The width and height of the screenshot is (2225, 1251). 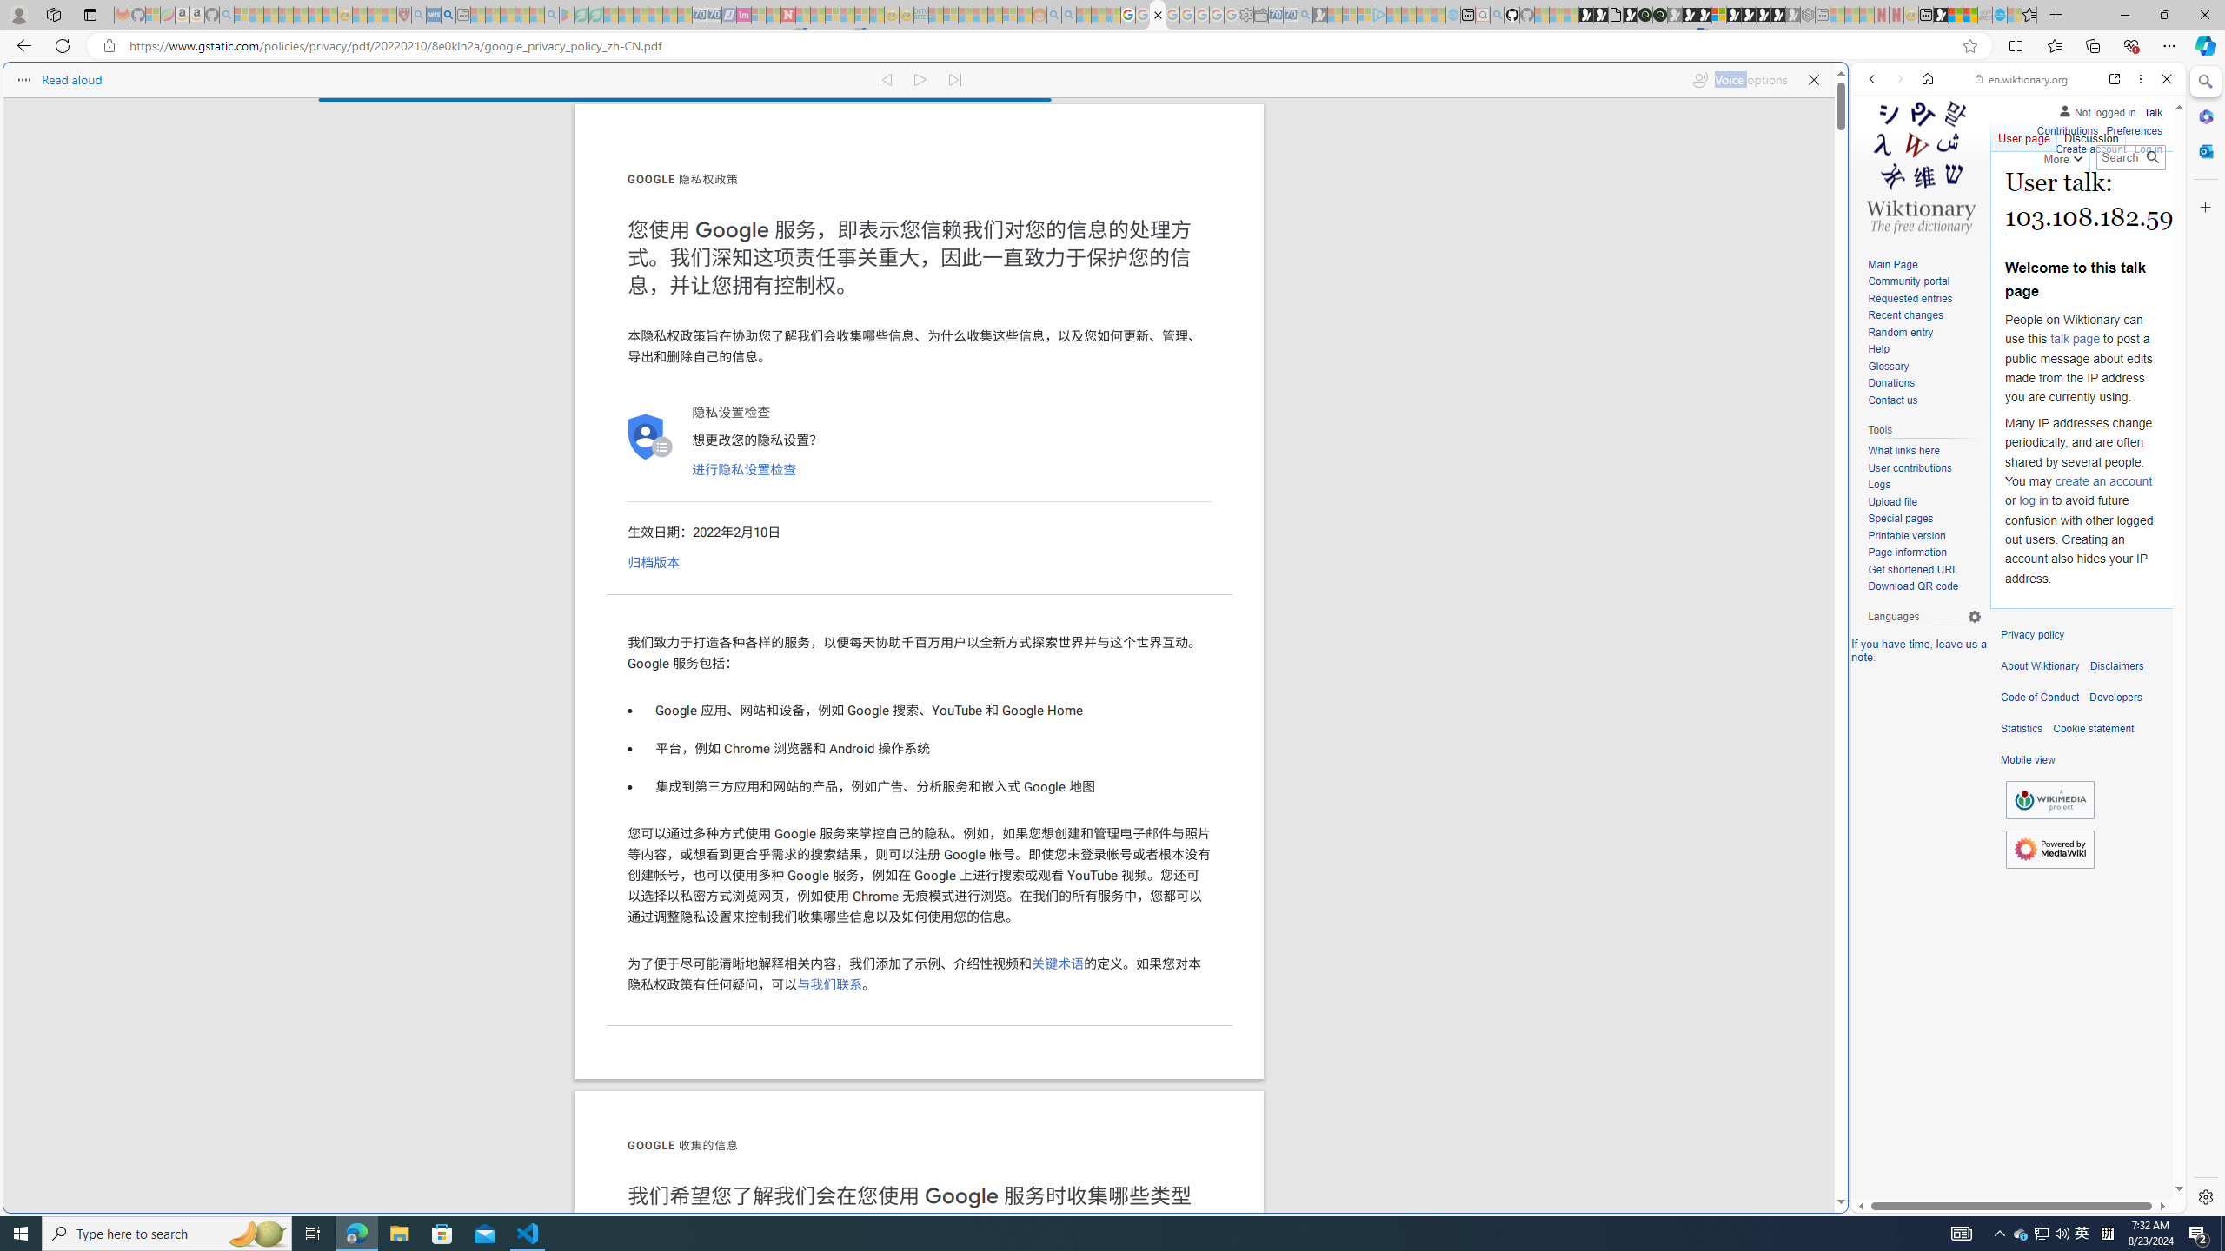 I want to click on Donations, so click(x=1924, y=384).